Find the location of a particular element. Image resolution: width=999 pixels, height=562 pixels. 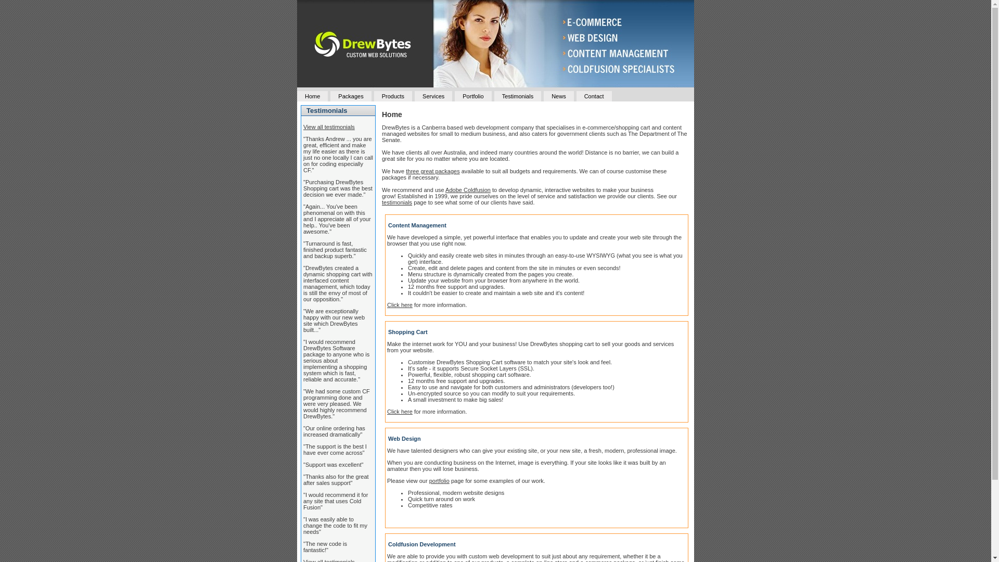

View all testimonials is located at coordinates (329, 127).